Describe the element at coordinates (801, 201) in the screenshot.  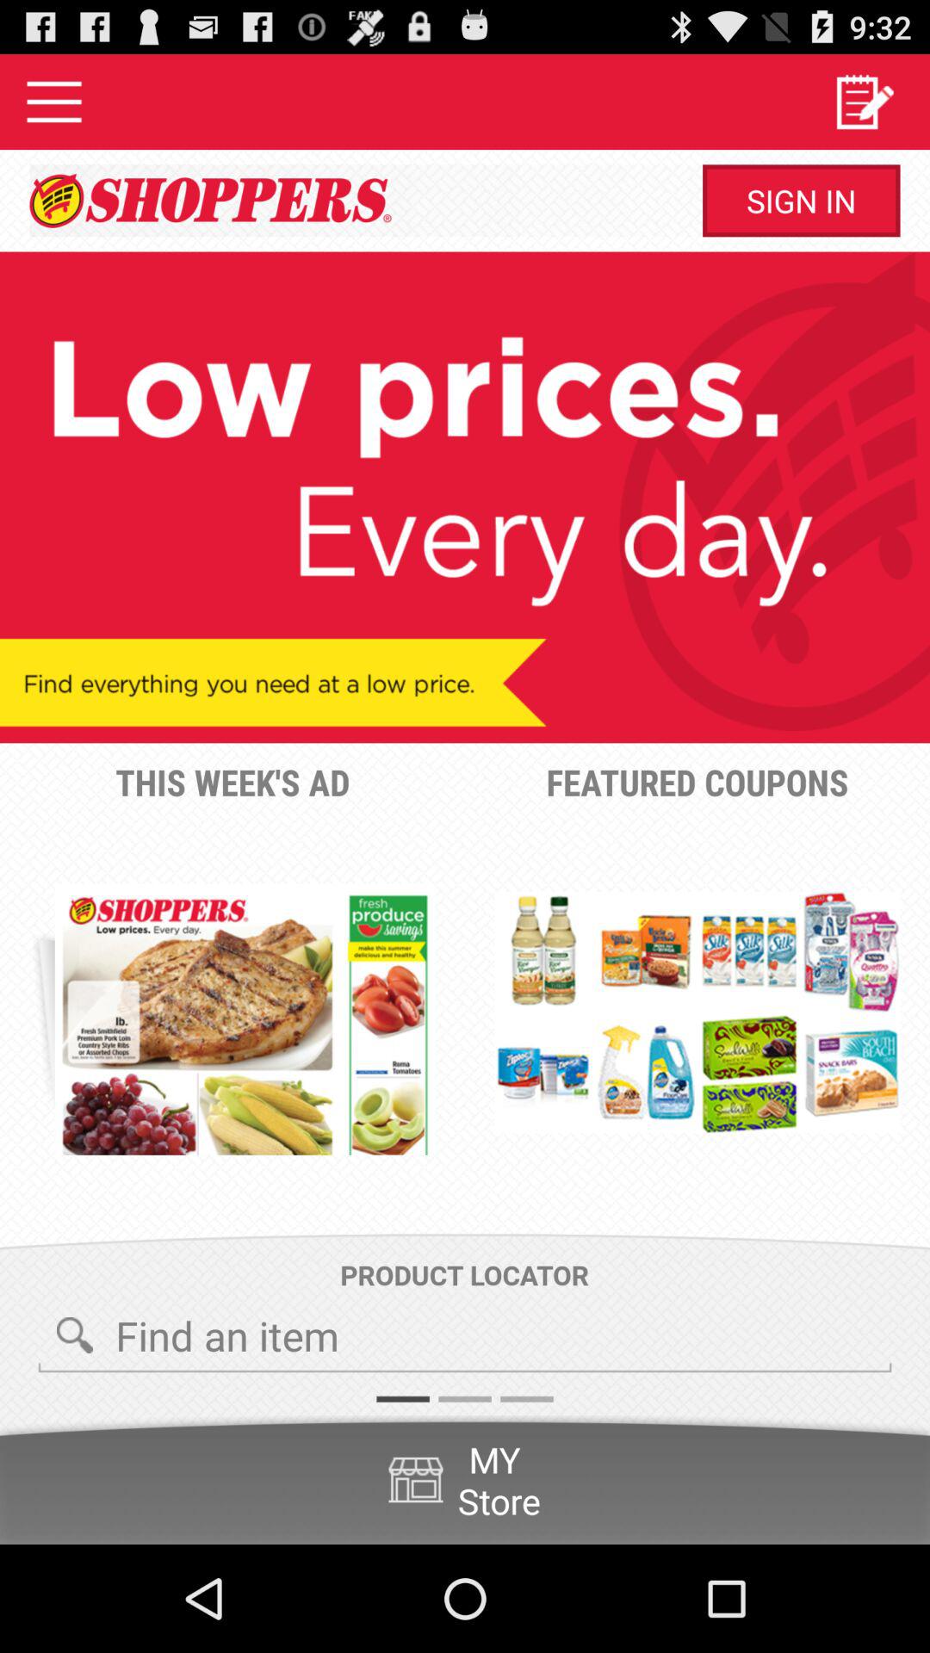
I see `tap sign in item` at that location.